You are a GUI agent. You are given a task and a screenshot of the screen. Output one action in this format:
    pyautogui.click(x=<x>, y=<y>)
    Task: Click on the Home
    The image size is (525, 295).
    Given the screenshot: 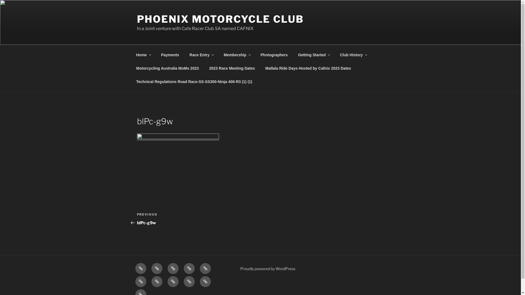 What is the action you would take?
    pyautogui.click(x=141, y=269)
    